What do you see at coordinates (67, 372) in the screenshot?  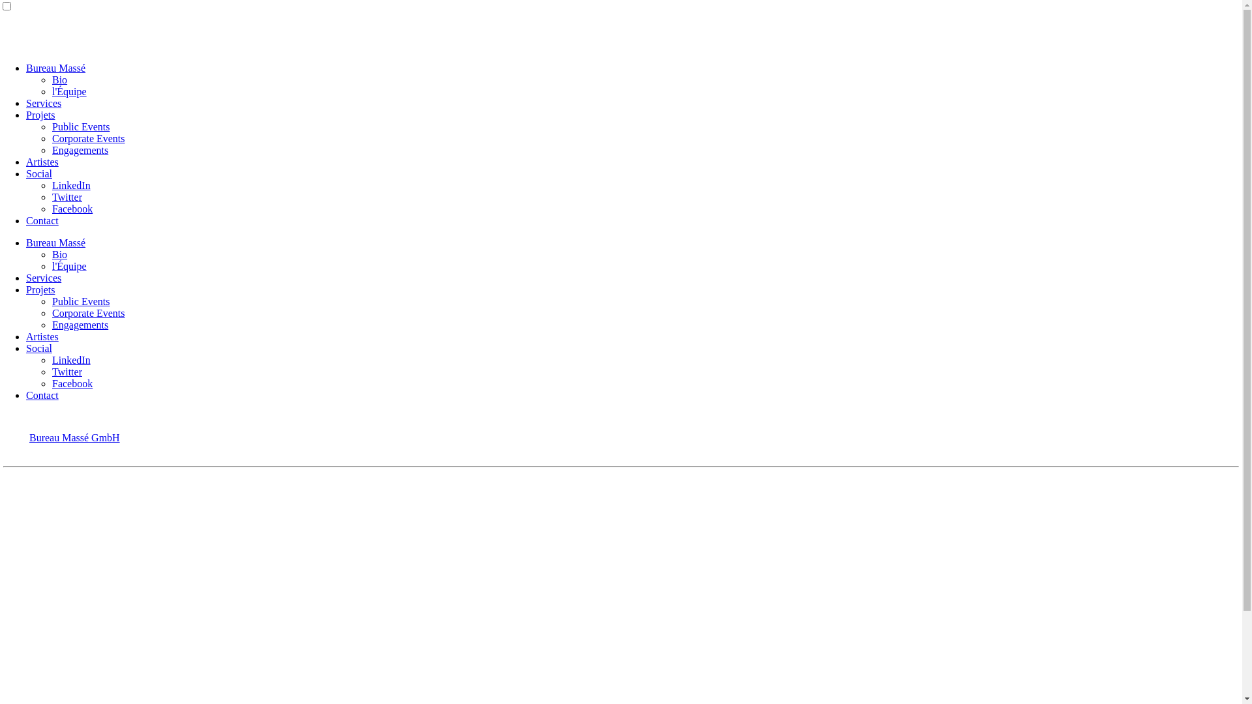 I see `Twitter` at bounding box center [67, 372].